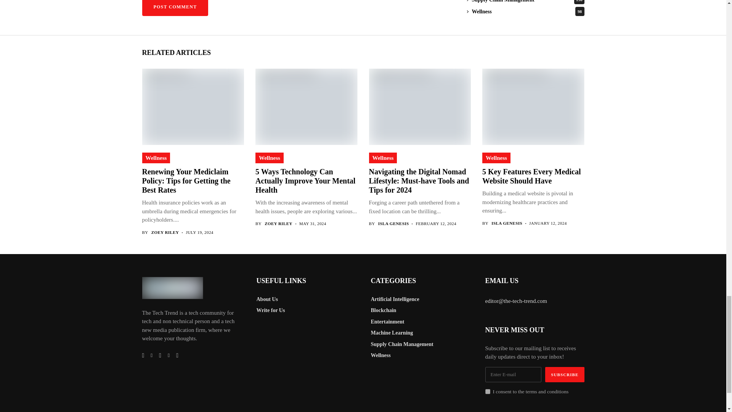  What do you see at coordinates (393, 224) in the screenshot?
I see `Posts by Isla Genesis` at bounding box center [393, 224].